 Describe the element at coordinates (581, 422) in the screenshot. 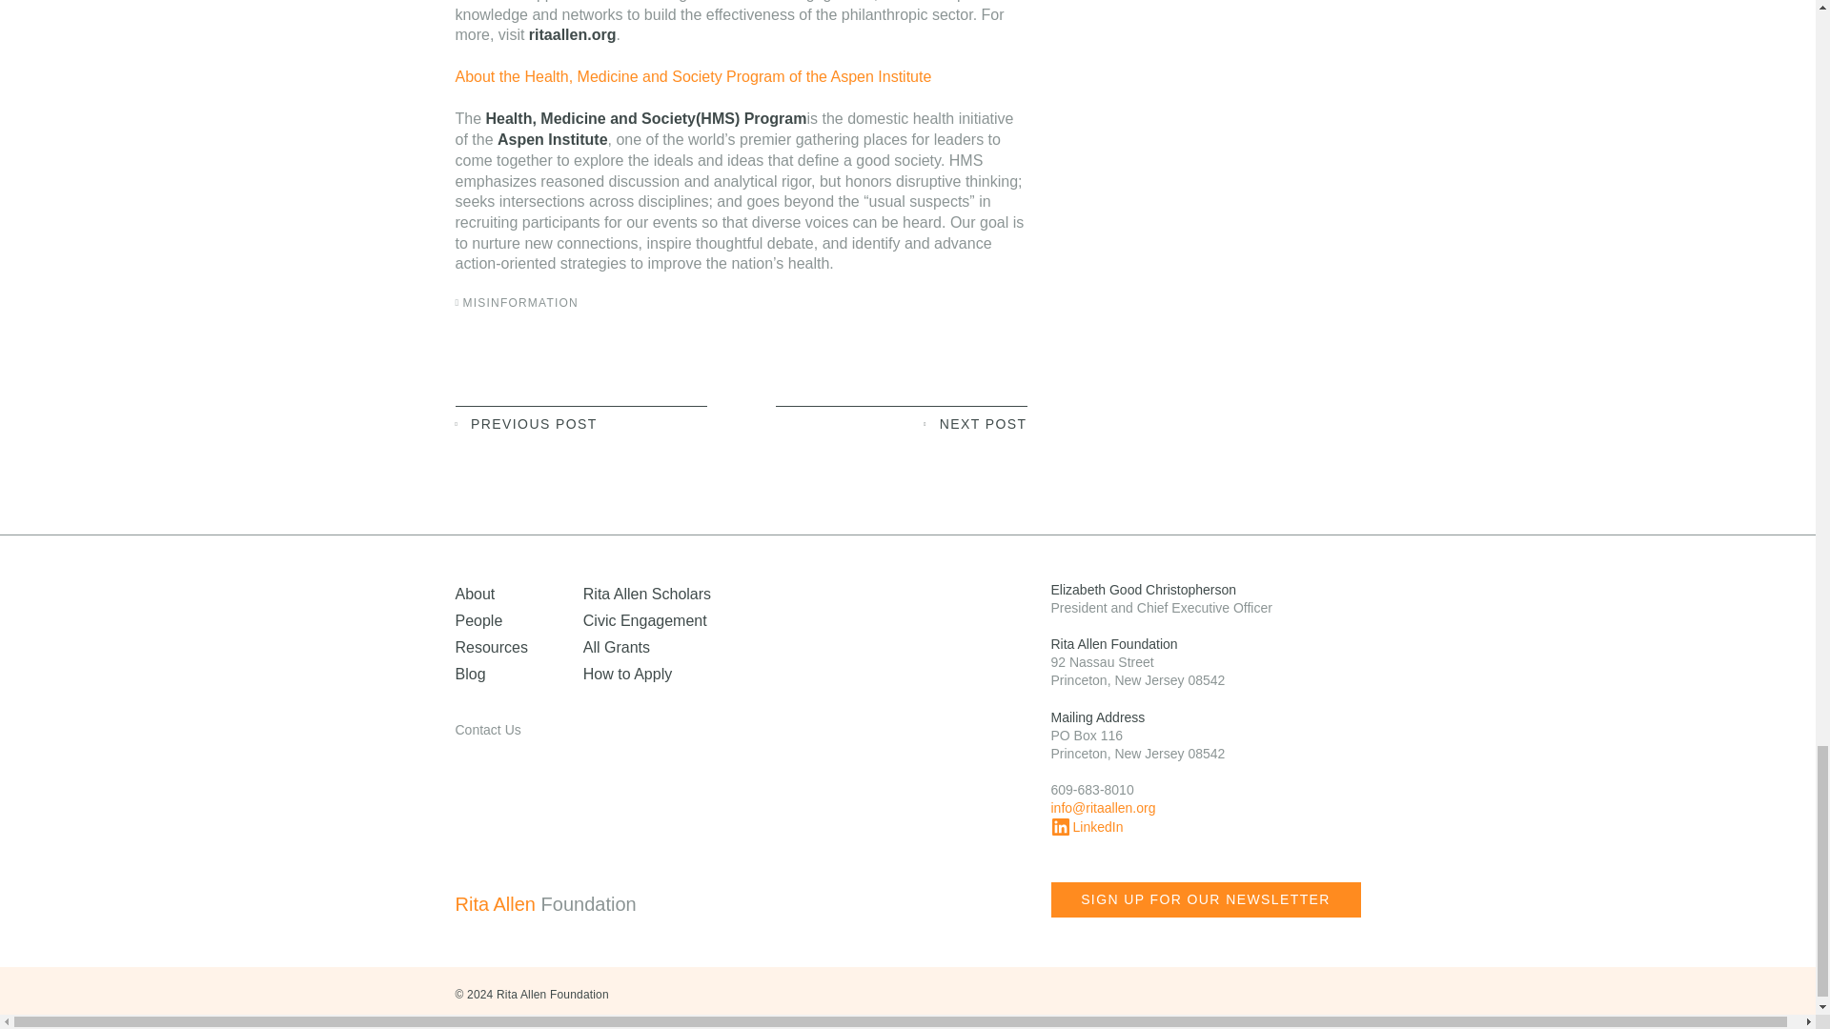

I see `PREVIOUS POST` at that location.